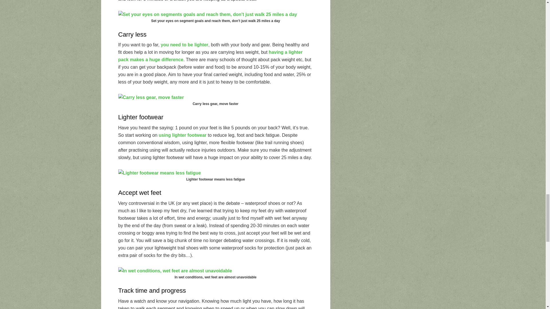 The image size is (550, 309). I want to click on using lighter footwear, so click(183, 135).